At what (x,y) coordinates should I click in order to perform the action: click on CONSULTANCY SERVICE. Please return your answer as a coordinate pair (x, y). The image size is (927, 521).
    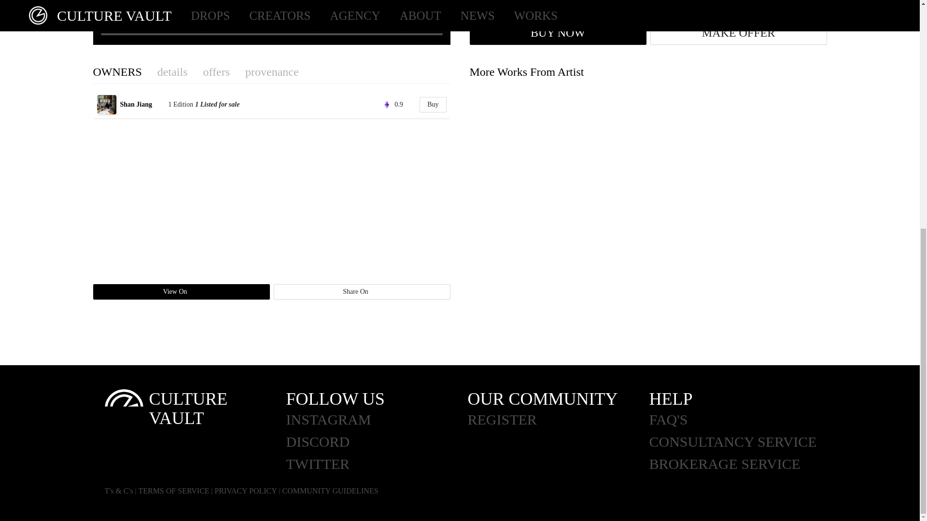
    Looking at the image, I should click on (740, 442).